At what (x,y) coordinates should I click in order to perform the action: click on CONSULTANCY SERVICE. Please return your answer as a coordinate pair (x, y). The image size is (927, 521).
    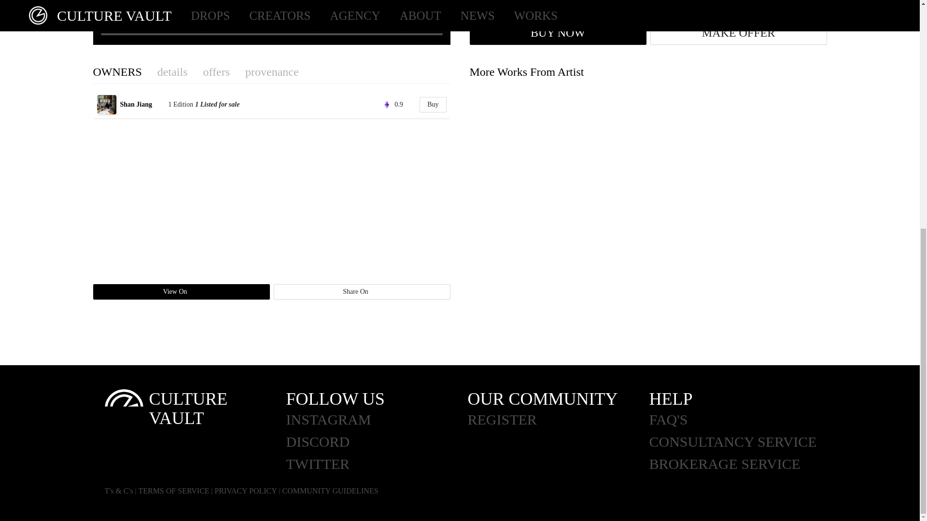
    Looking at the image, I should click on (740, 442).